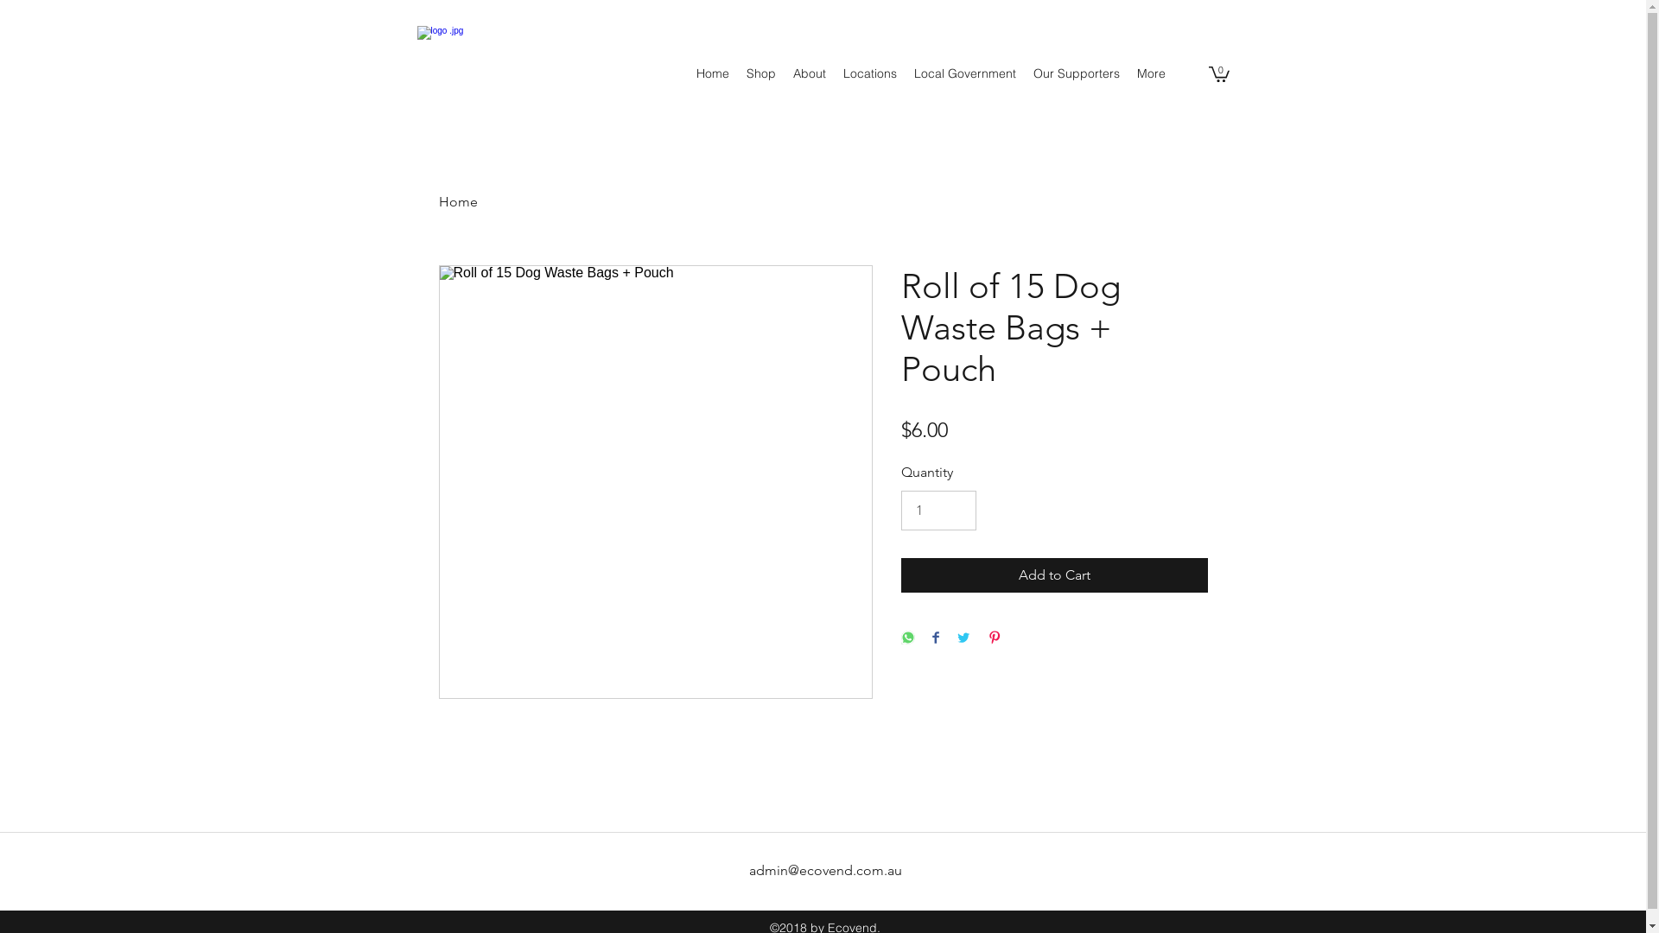  I want to click on Our Supporters, so click(1077, 73).